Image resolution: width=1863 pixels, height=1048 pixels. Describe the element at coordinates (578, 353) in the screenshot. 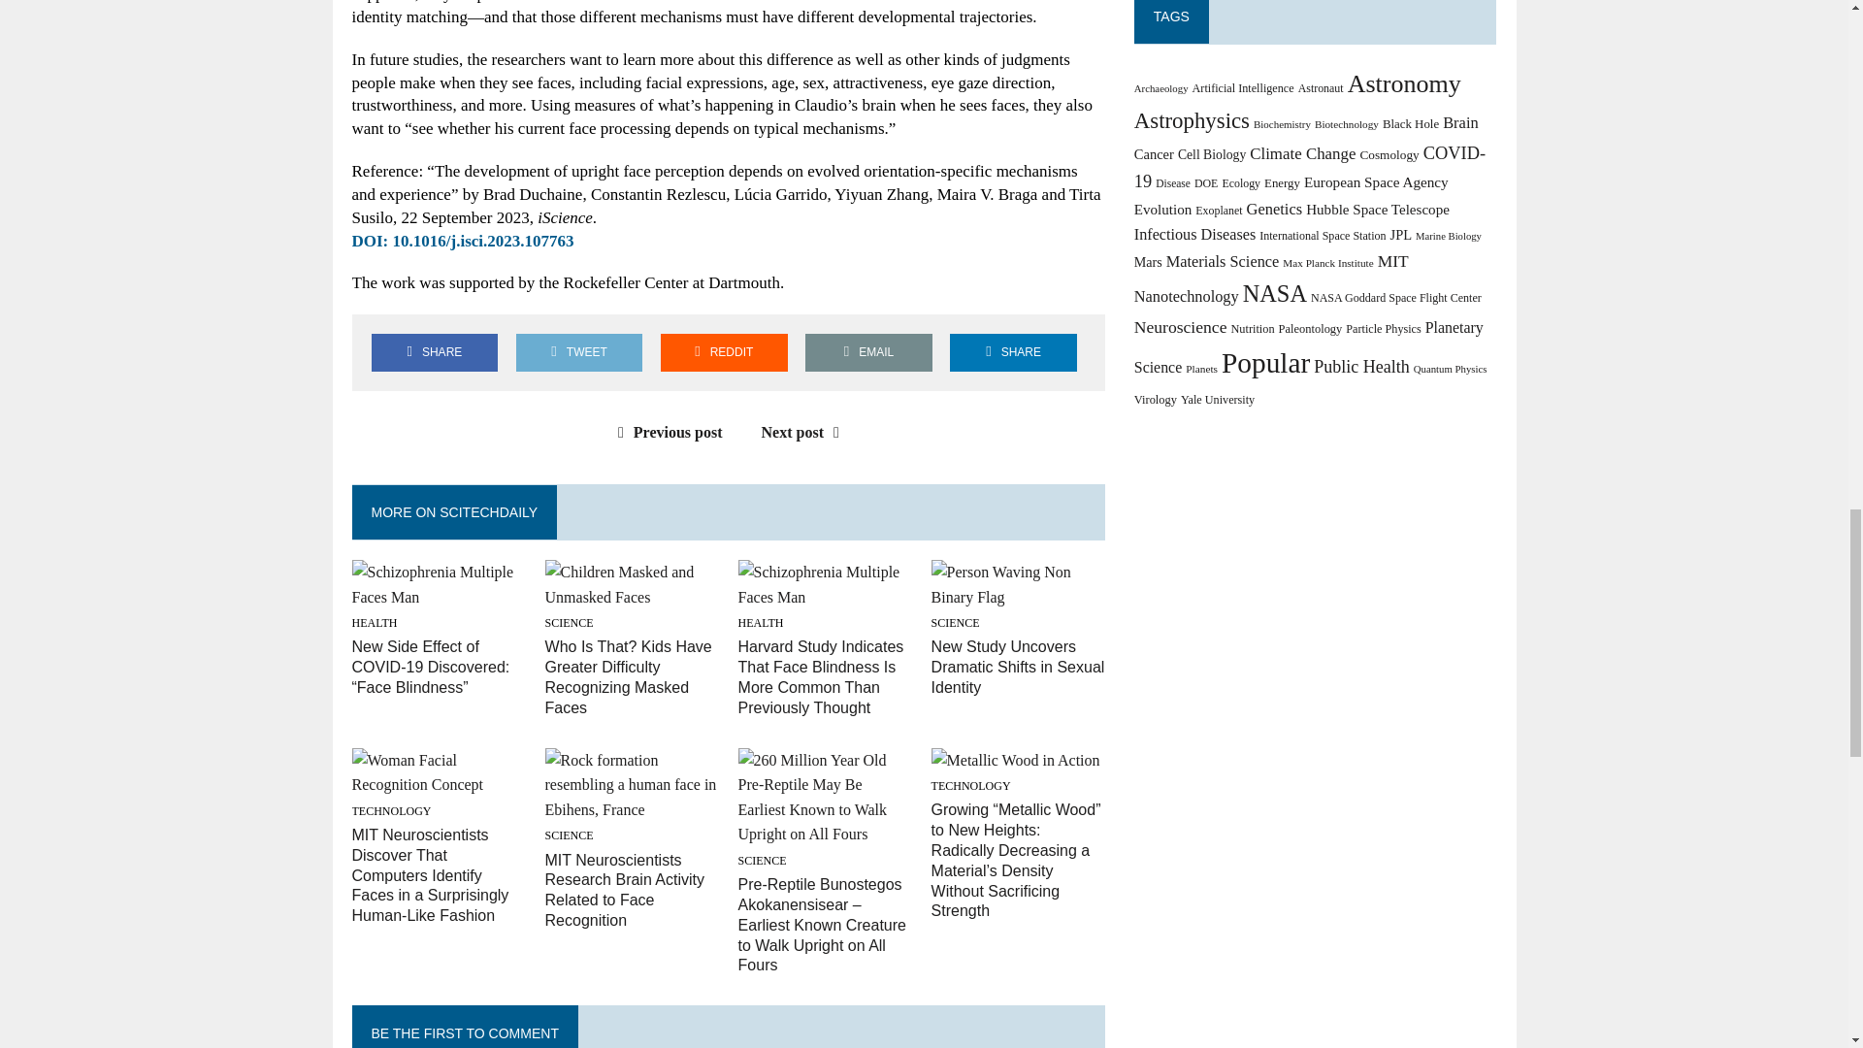

I see `Tweet This Article` at that location.